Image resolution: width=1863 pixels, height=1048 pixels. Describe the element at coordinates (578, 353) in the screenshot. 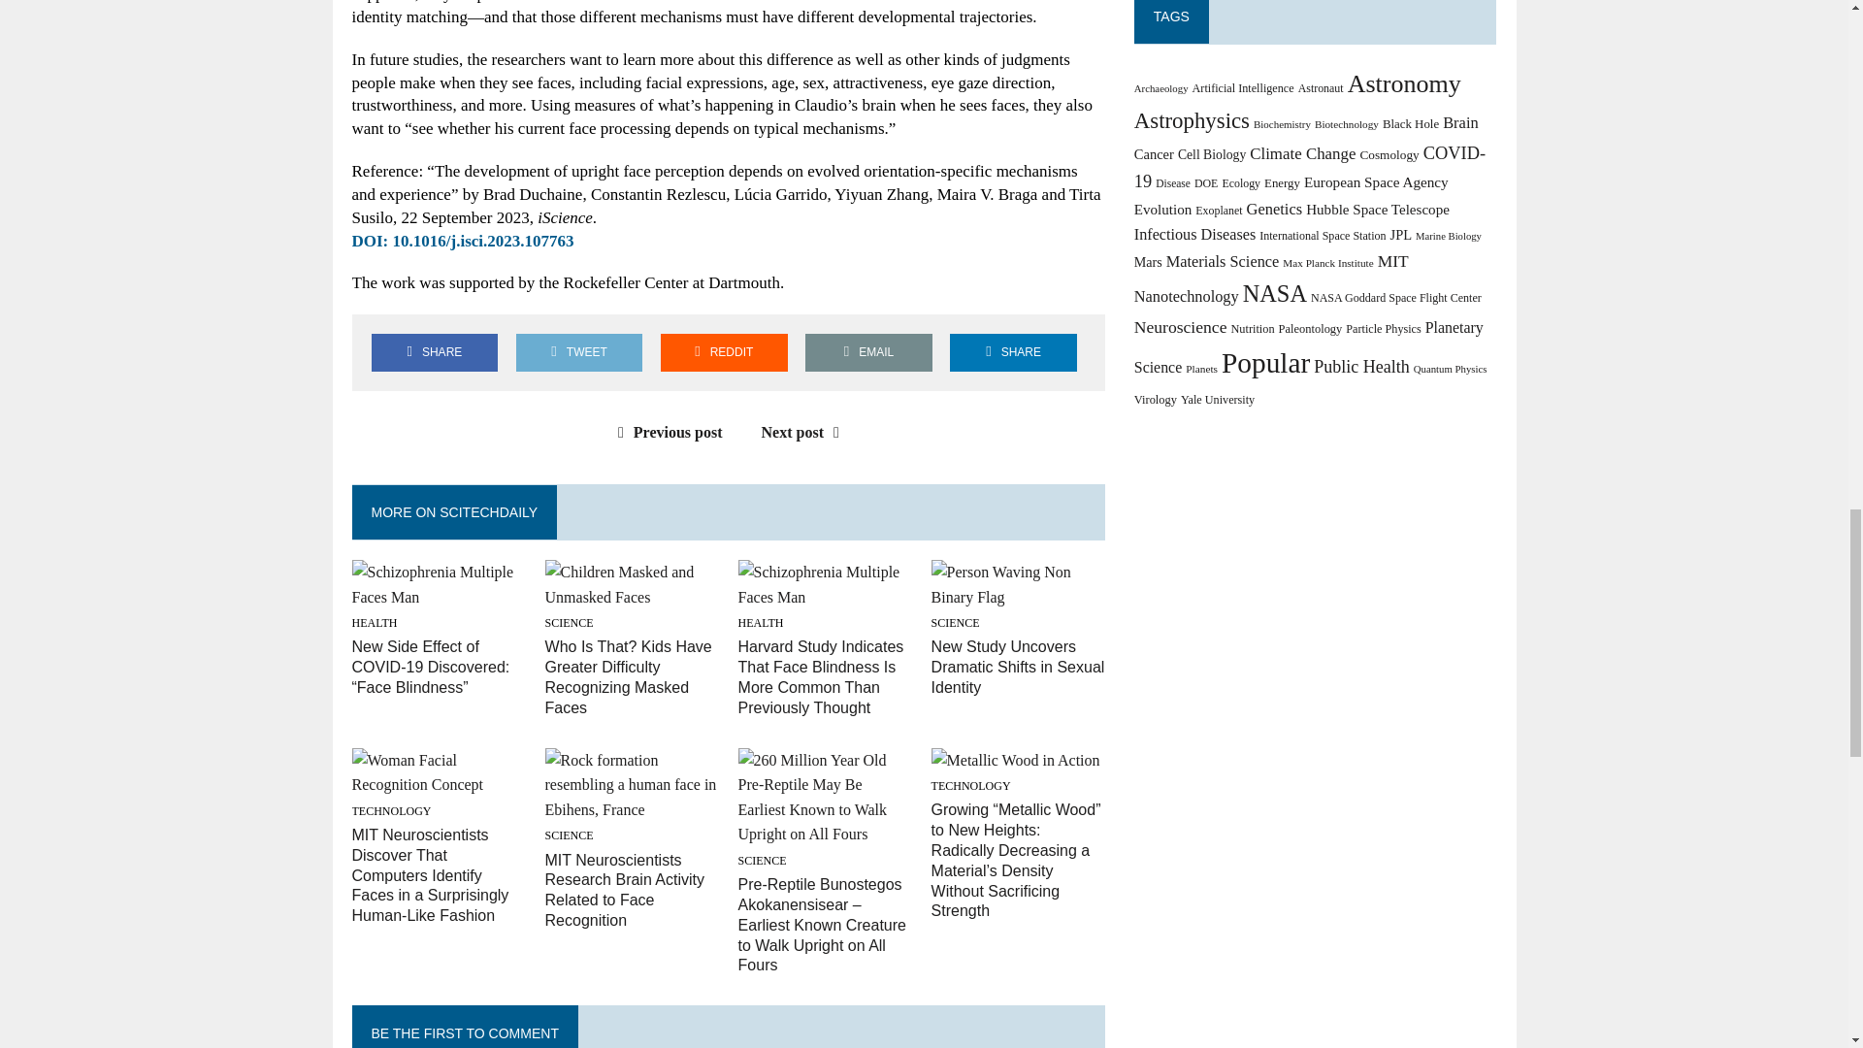

I see `Tweet This Article` at that location.